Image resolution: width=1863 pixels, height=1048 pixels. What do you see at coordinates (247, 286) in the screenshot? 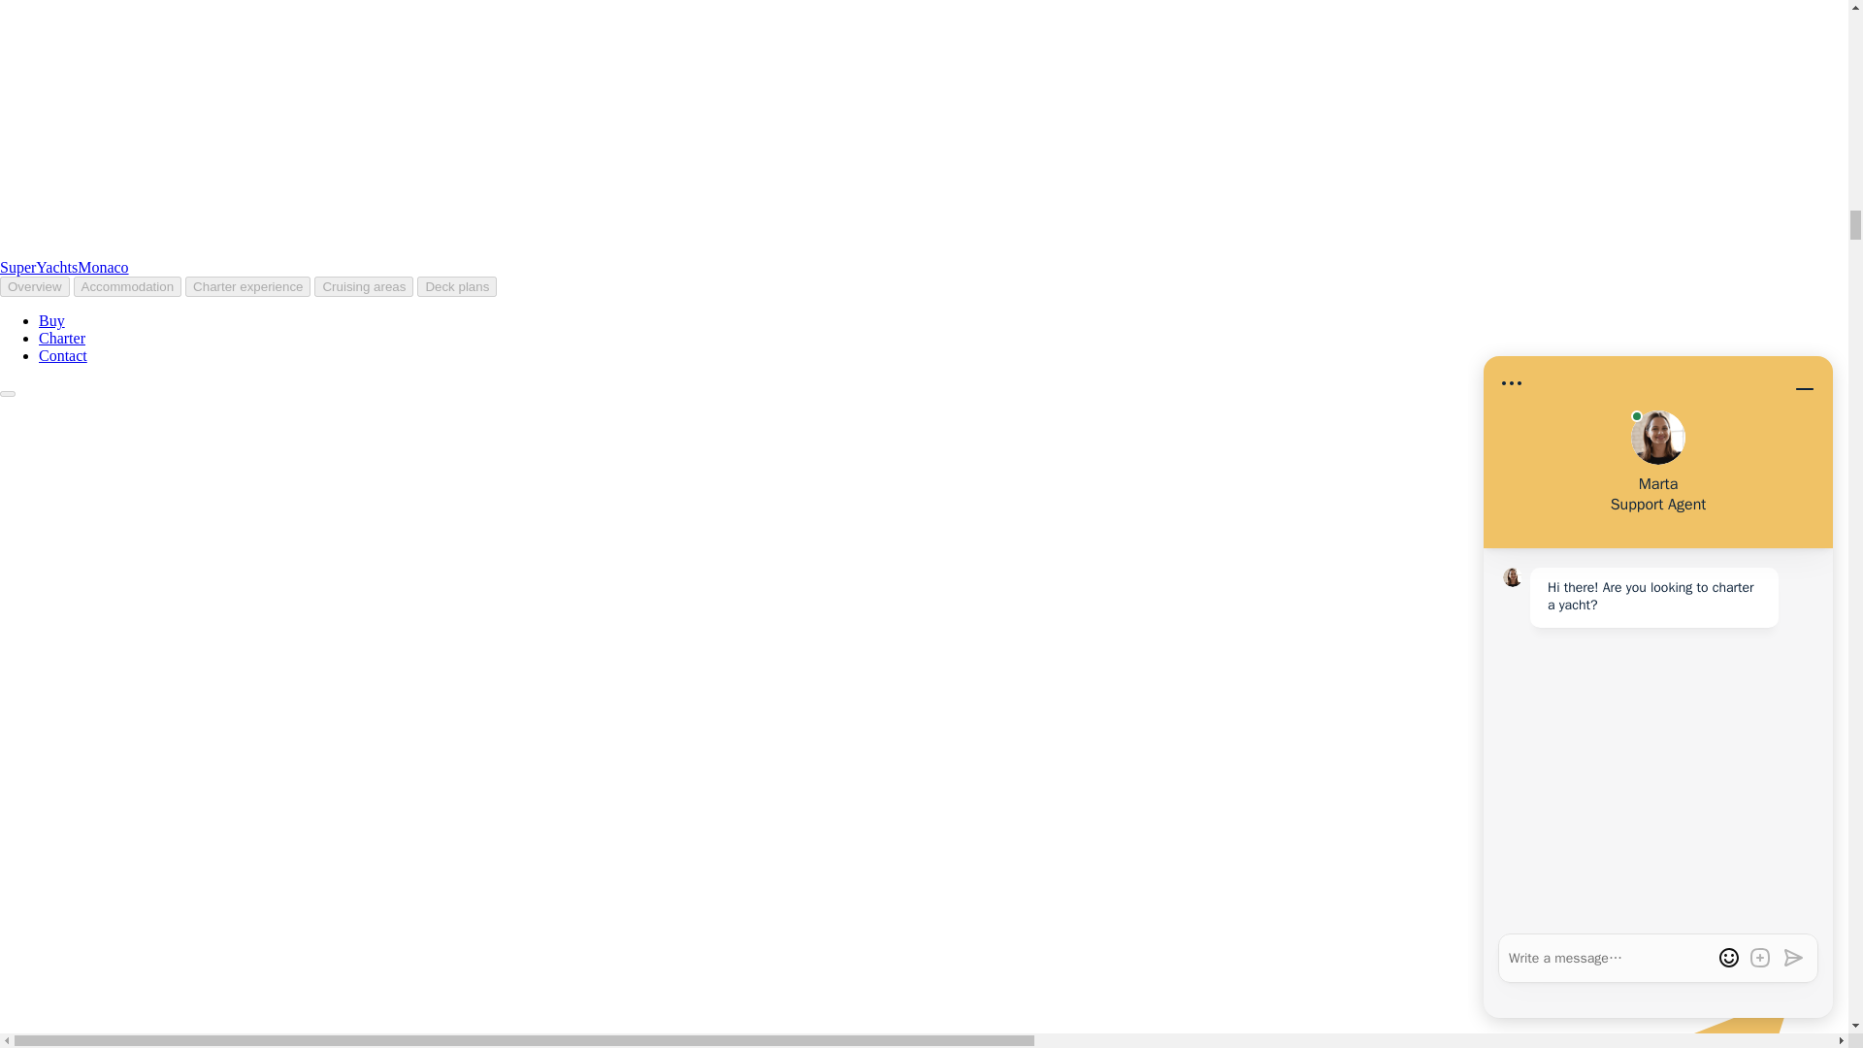
I see `Charter experience` at bounding box center [247, 286].